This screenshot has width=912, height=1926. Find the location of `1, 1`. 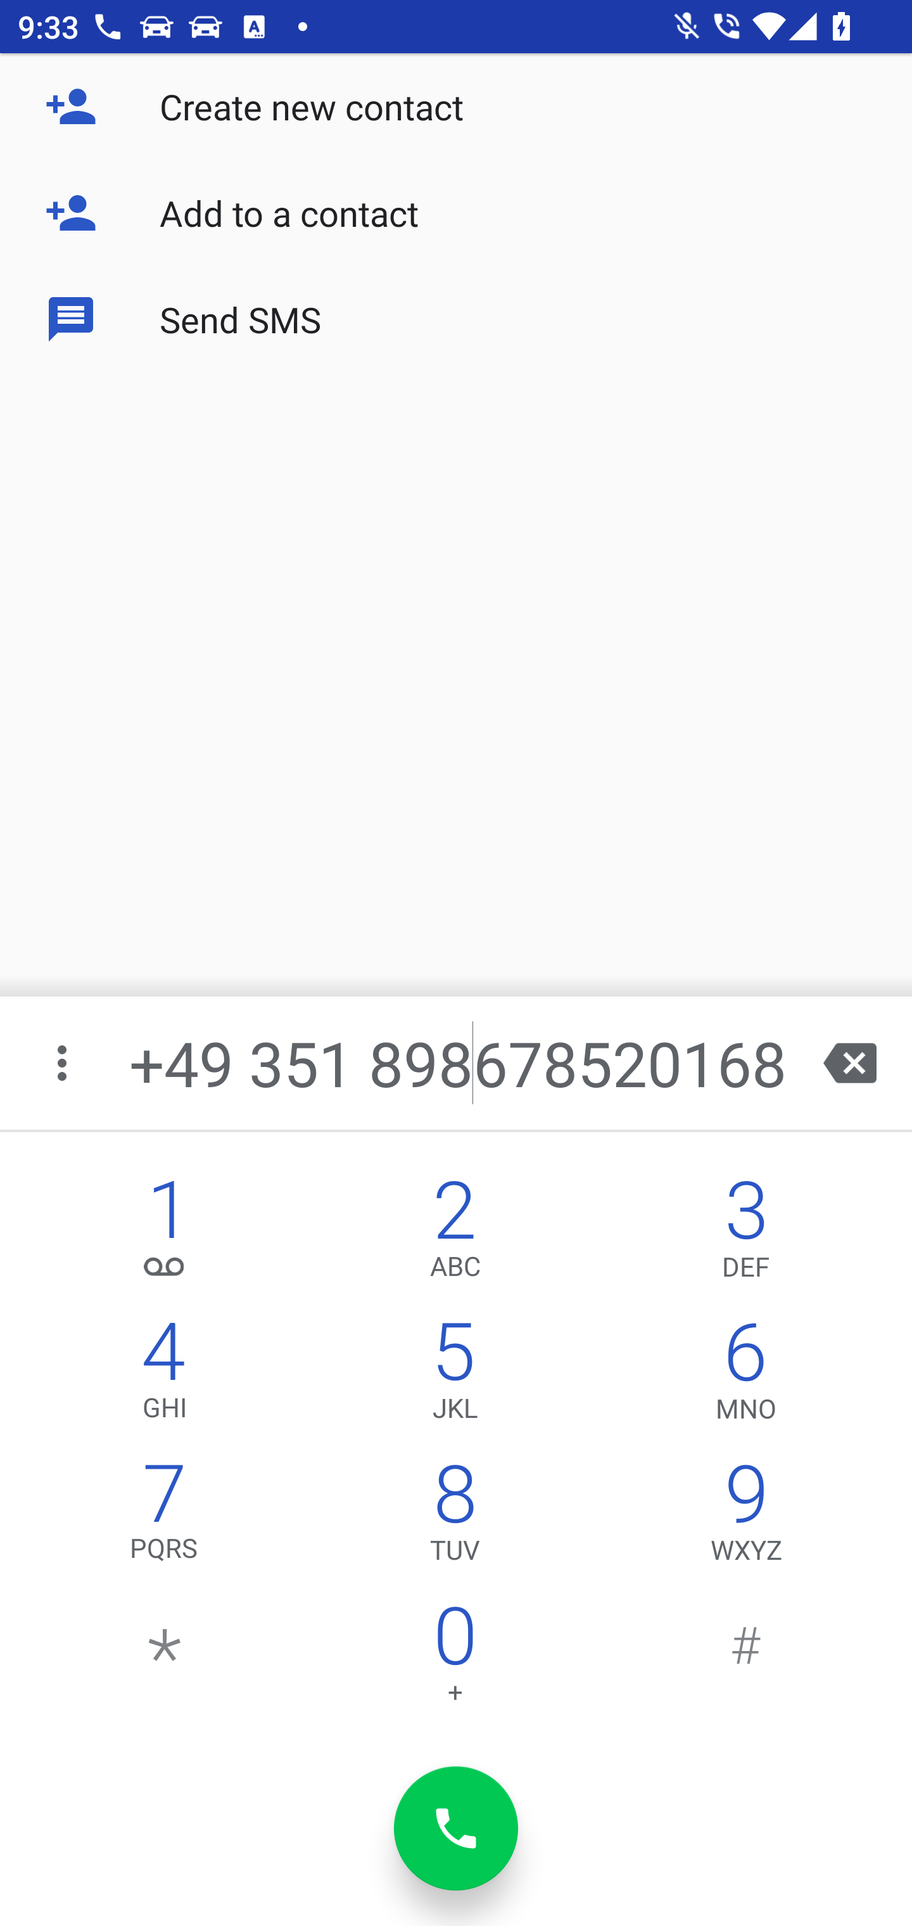

1, 1 is located at coordinates (165, 1234).